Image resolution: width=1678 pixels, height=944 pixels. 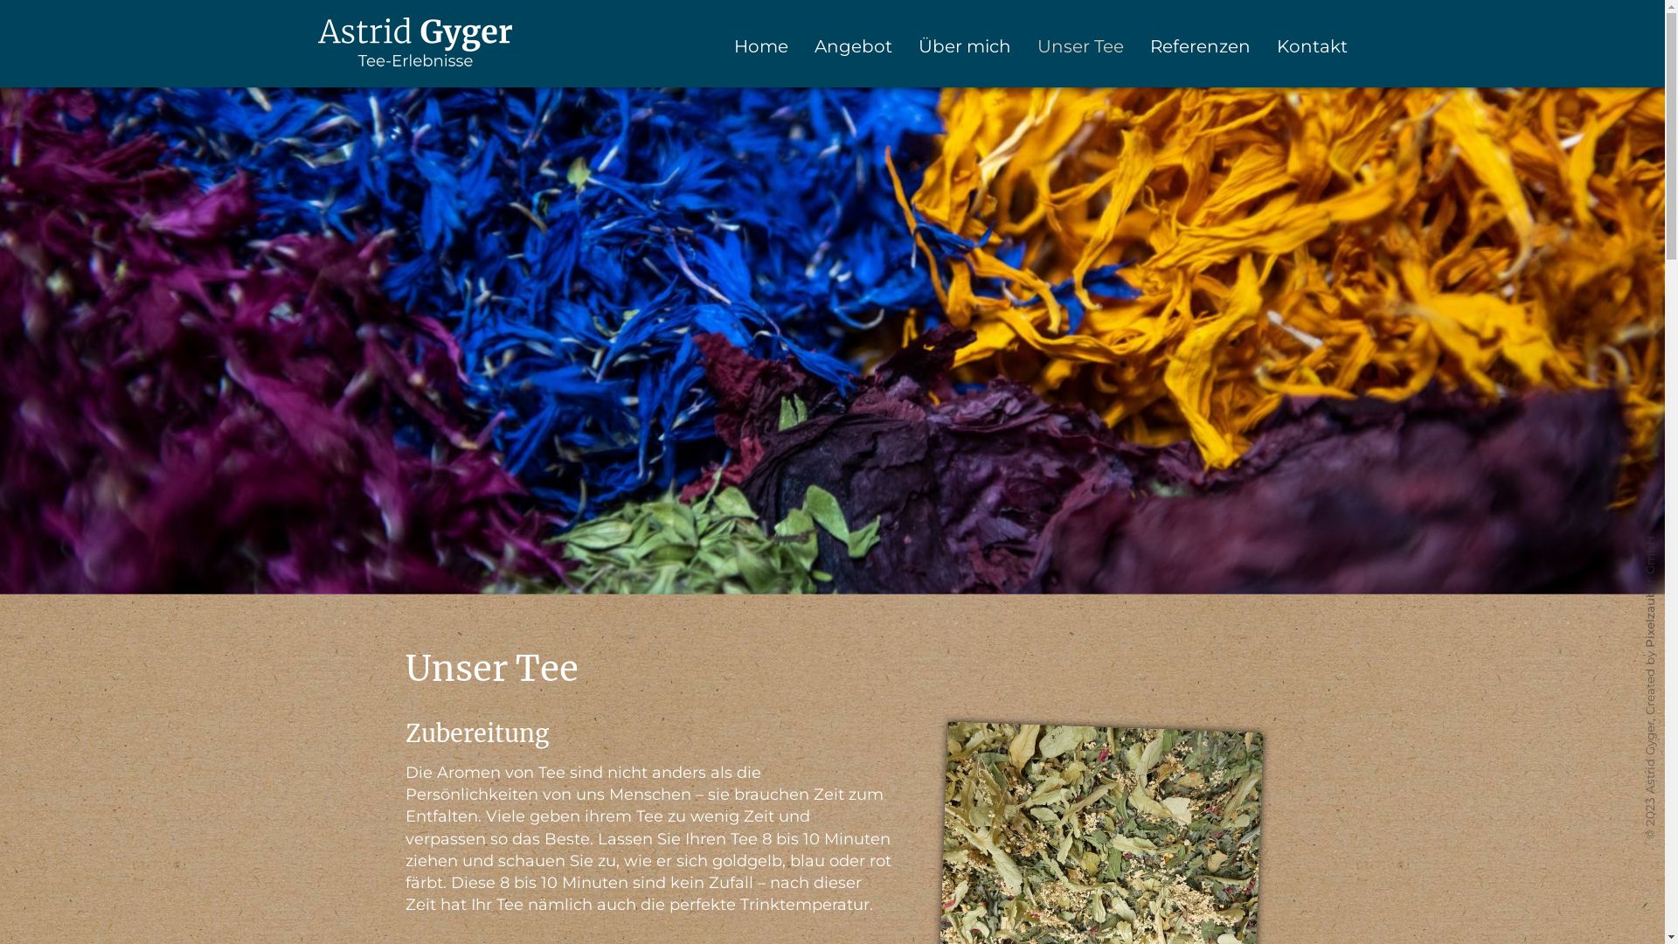 I want to click on Angebot, so click(x=853, y=45).